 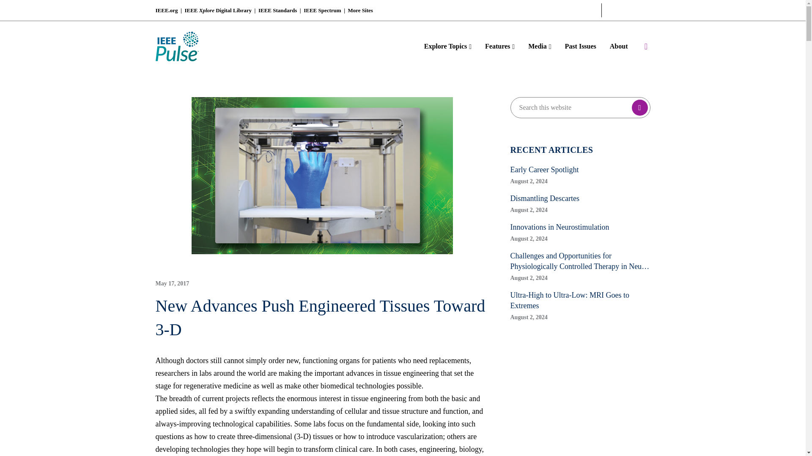 What do you see at coordinates (218, 10) in the screenshot?
I see `IEEE Xplore Digital Library` at bounding box center [218, 10].